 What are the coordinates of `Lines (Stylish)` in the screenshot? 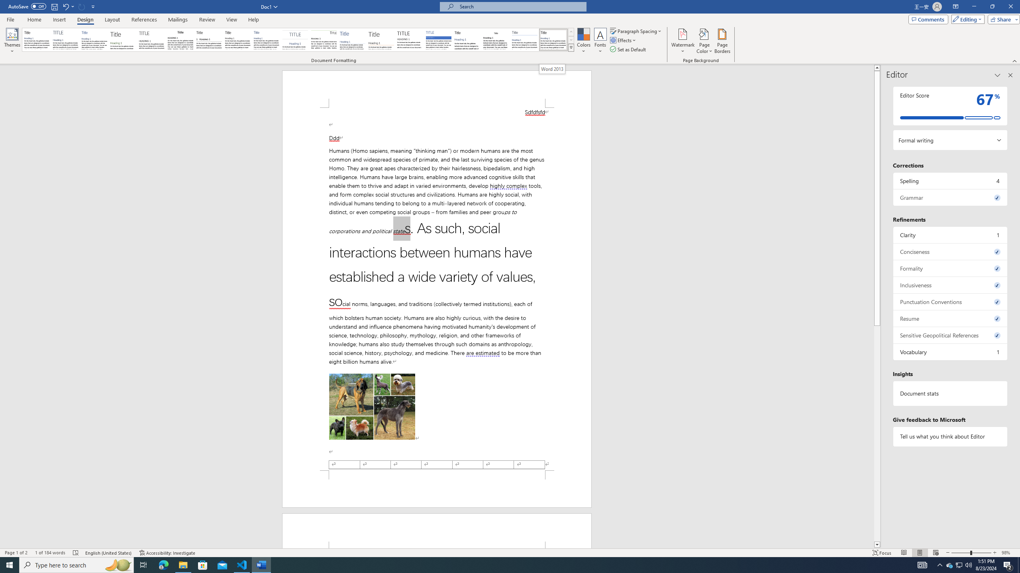 It's located at (381, 40).